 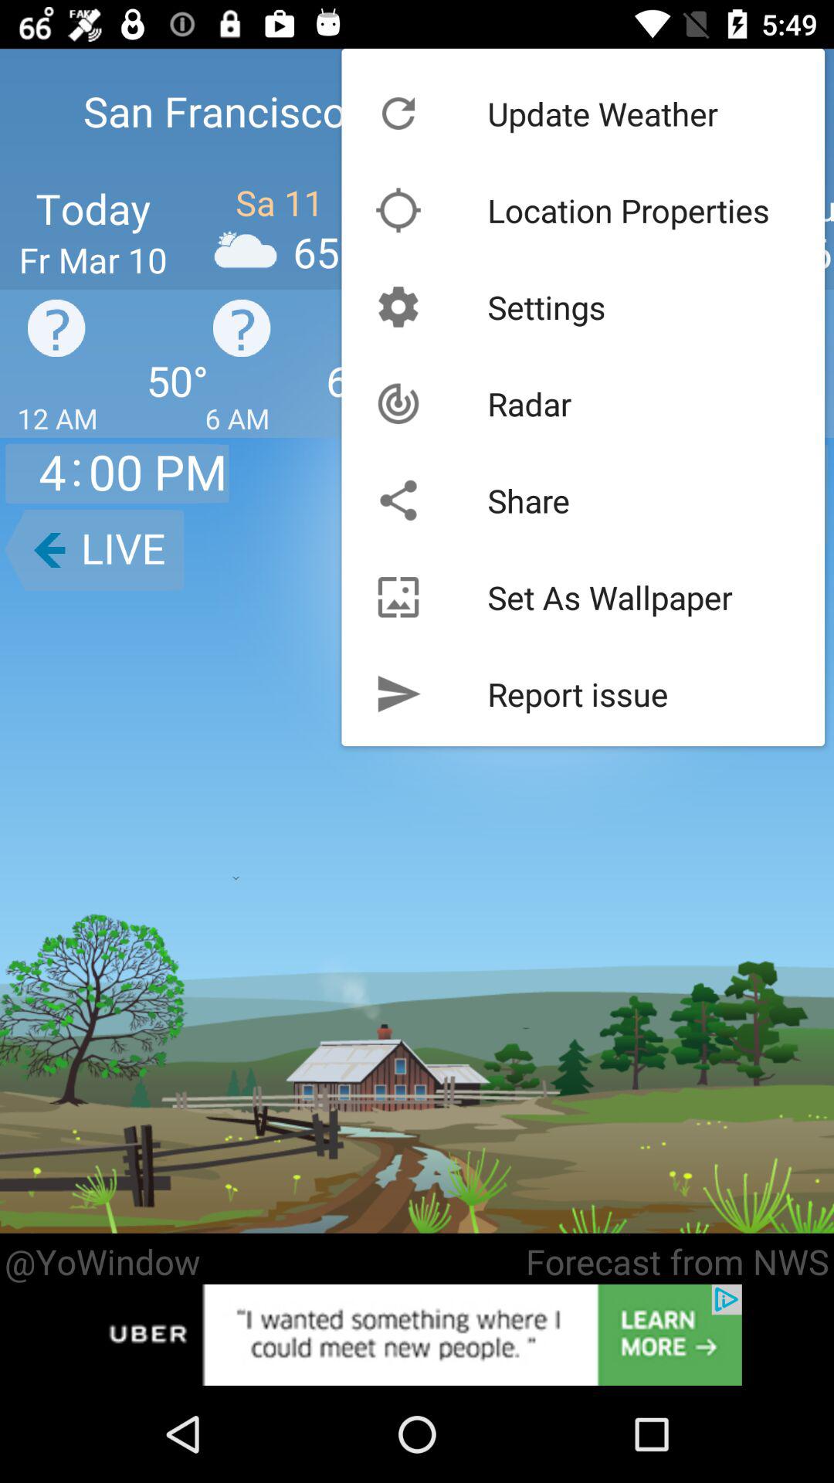 I want to click on flip to radar, so click(x=530, y=403).